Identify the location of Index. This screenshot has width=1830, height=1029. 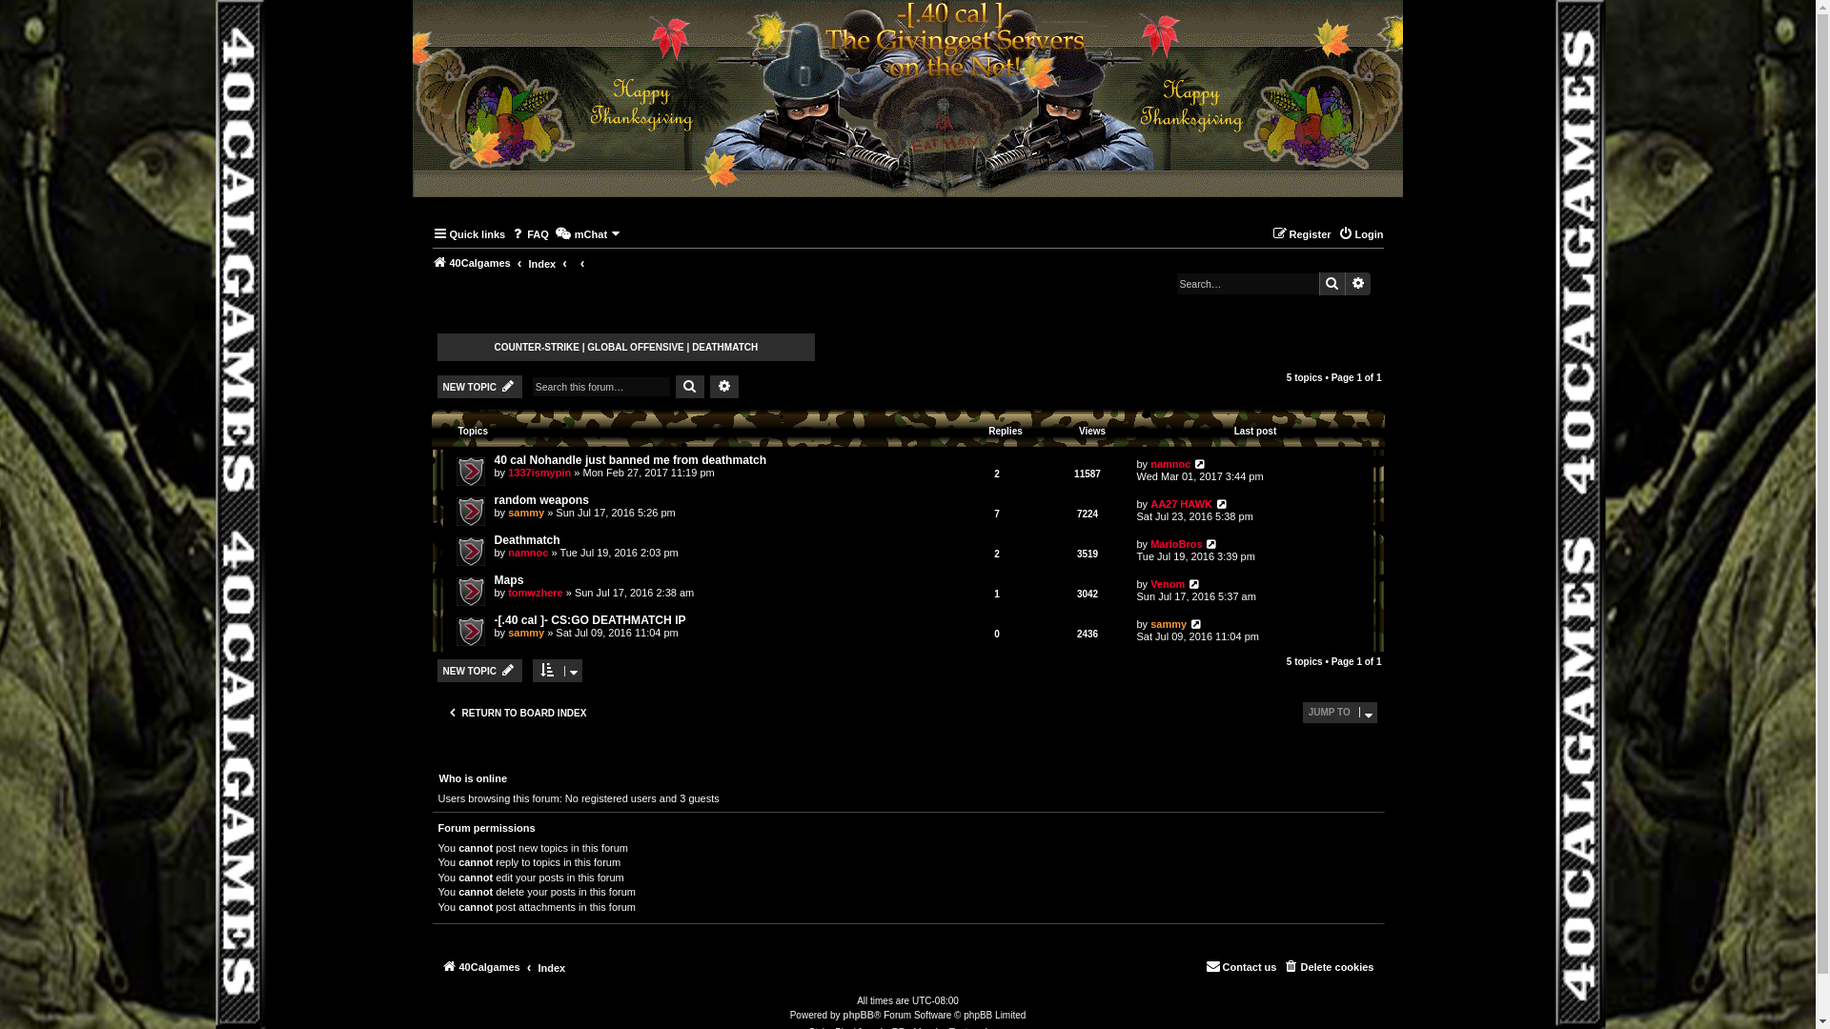
(541, 264).